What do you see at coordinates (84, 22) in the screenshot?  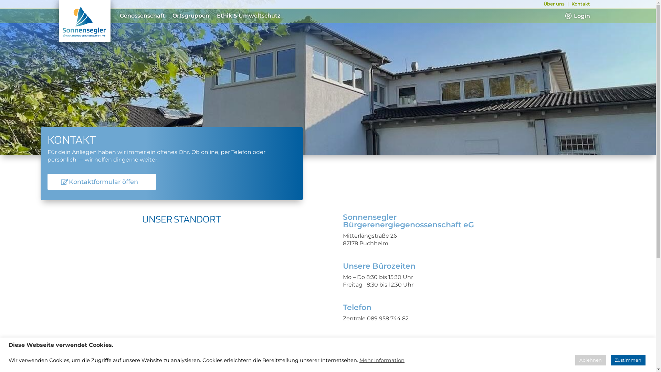 I see `sonnensegler_buergerenergiegenossenschaft-logo` at bounding box center [84, 22].